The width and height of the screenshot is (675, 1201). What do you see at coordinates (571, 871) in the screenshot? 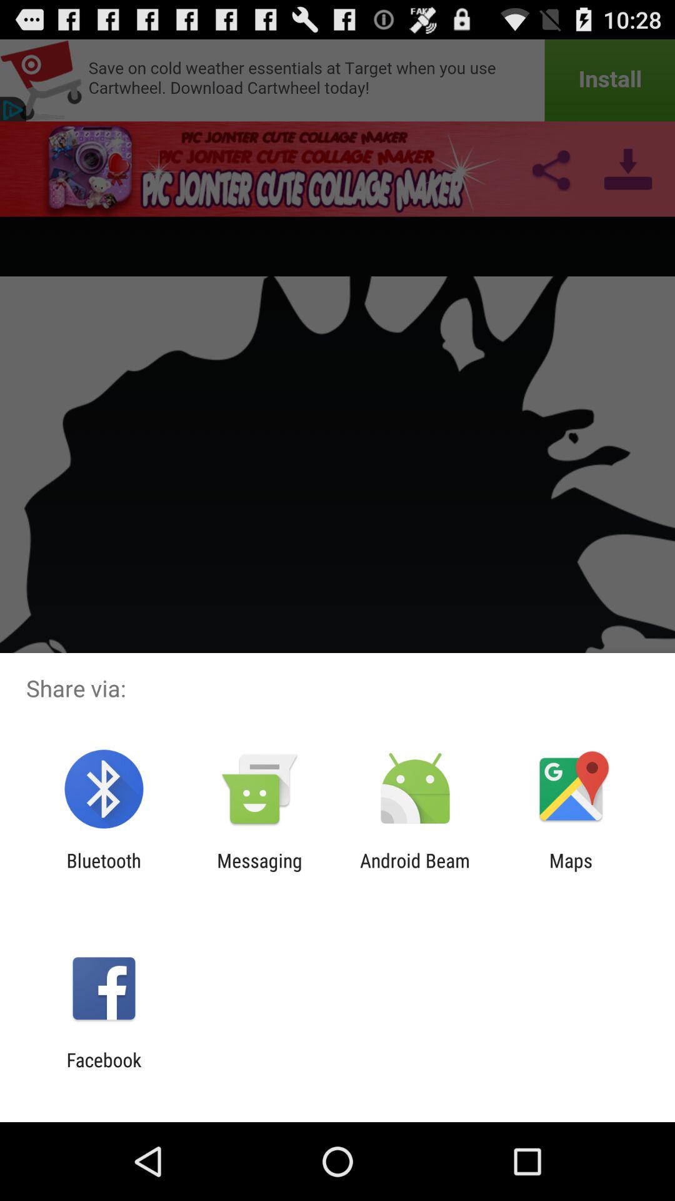
I see `launch maps` at bounding box center [571, 871].